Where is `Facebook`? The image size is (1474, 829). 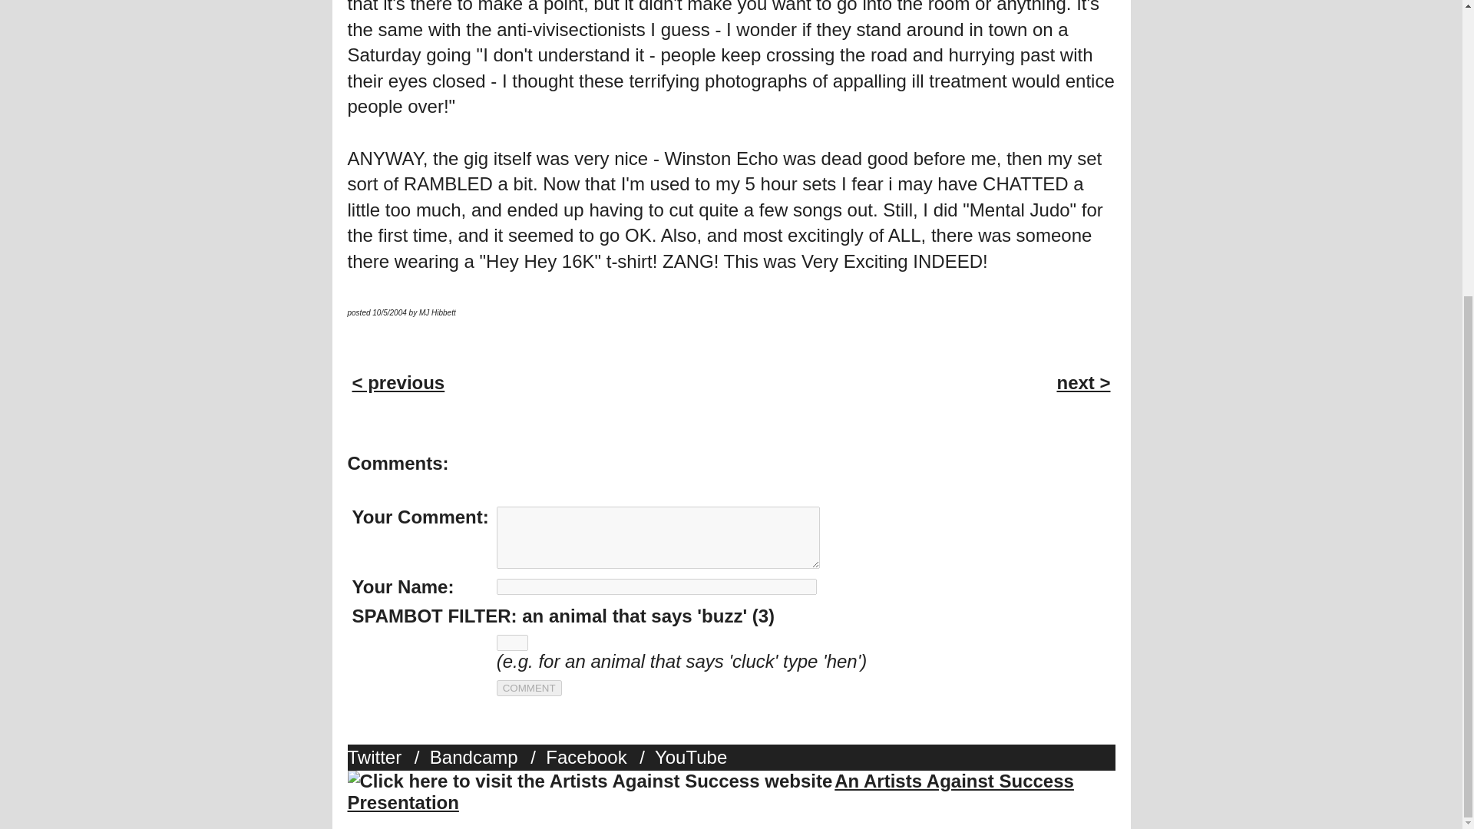 Facebook is located at coordinates (590, 757).